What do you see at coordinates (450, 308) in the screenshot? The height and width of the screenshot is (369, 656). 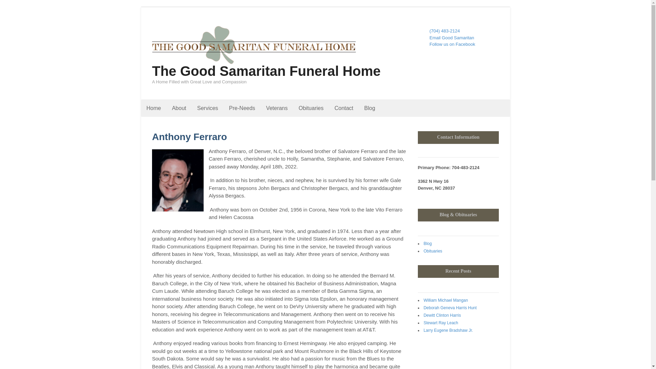 I see `Deborah Geneva Harris Hunt` at bounding box center [450, 308].